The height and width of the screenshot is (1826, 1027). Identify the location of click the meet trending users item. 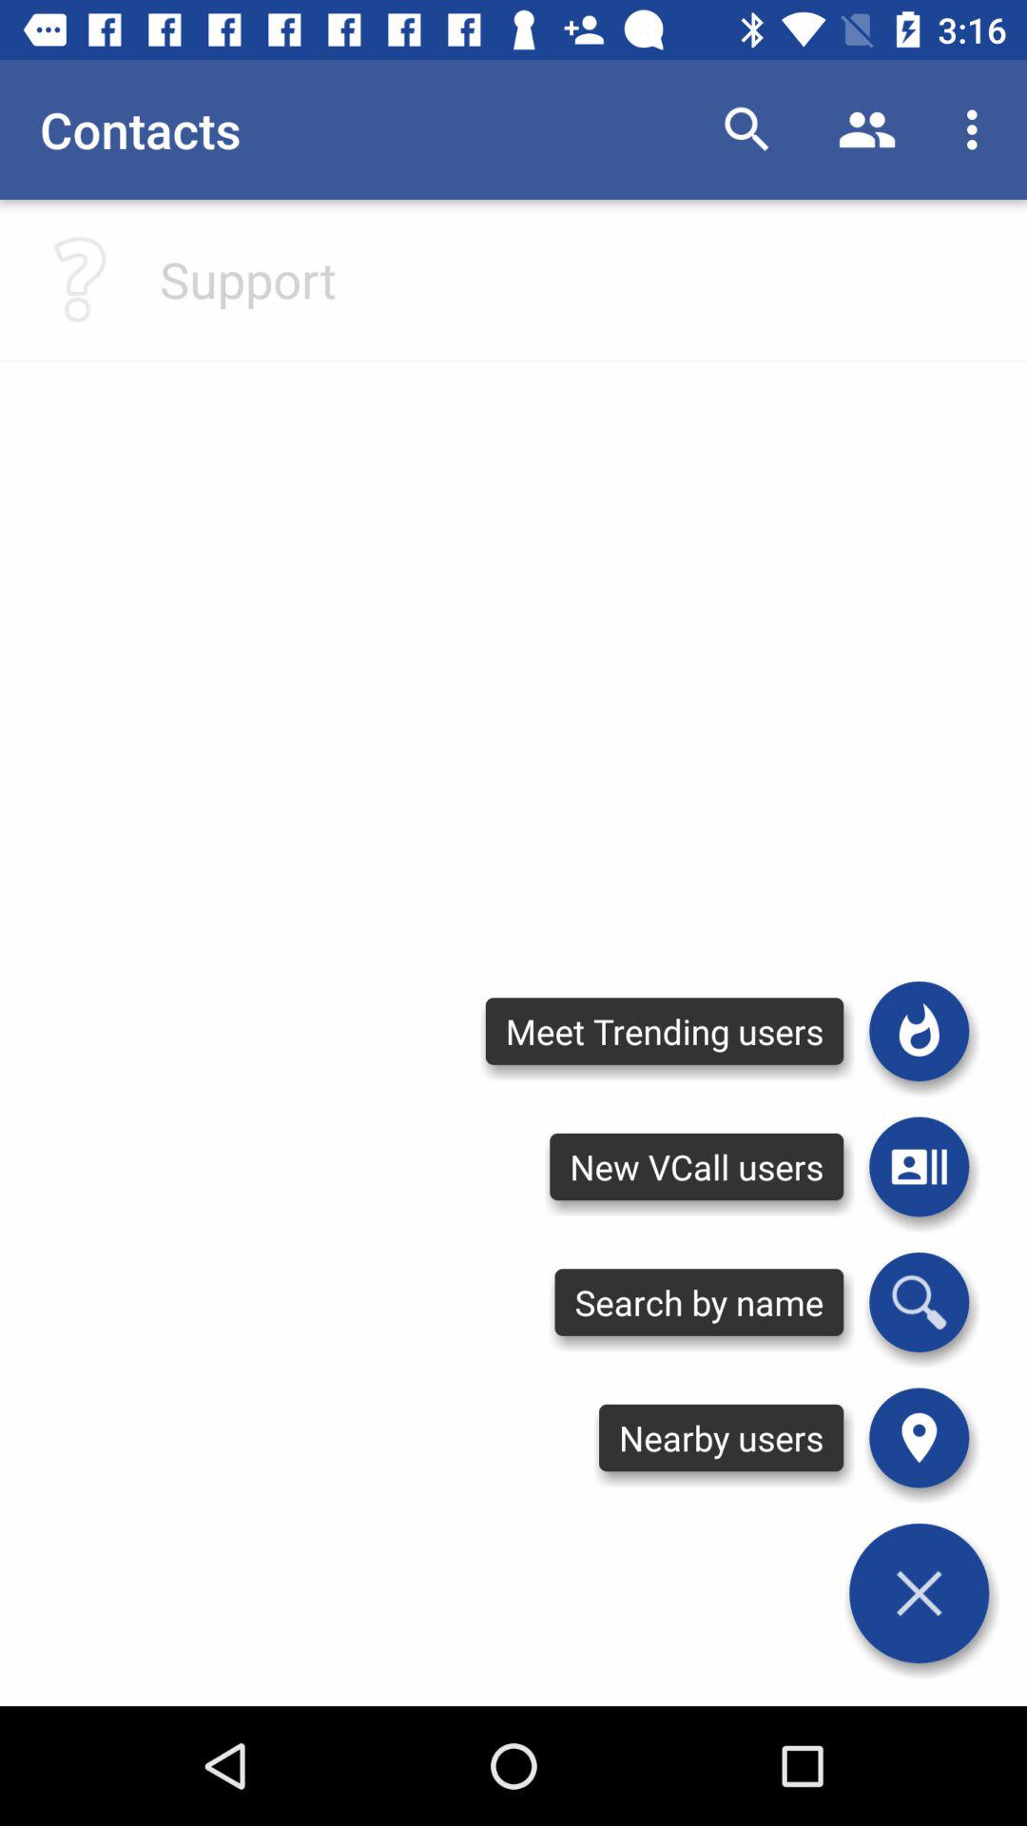
(664, 1031).